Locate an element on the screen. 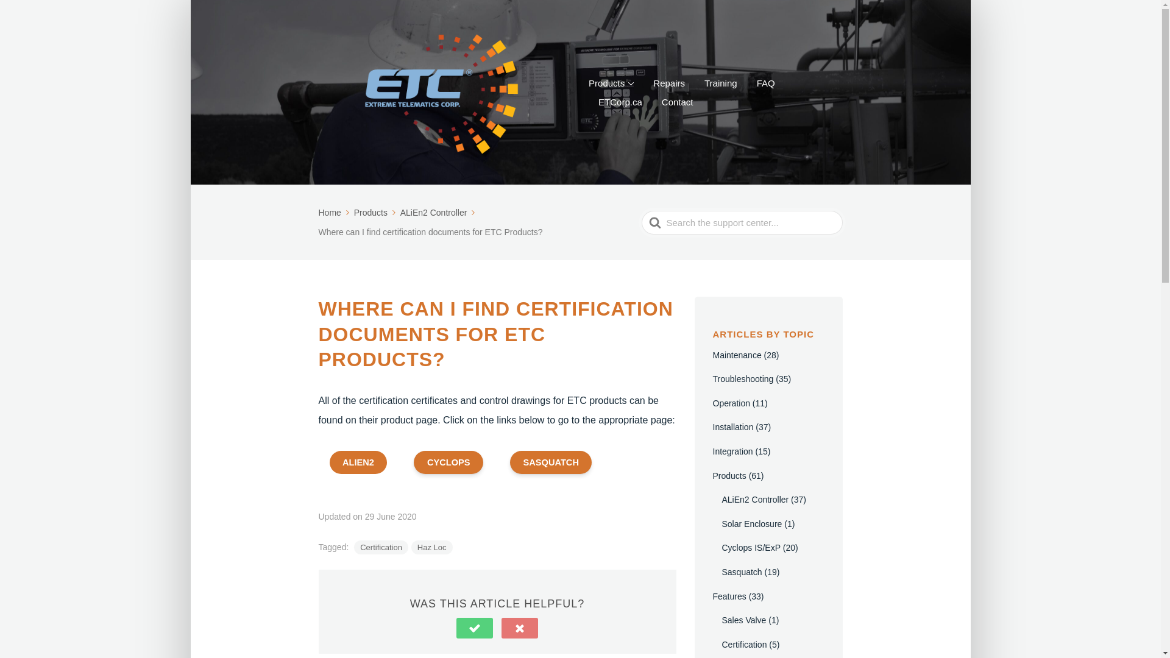 This screenshot has height=658, width=1170. Certification is located at coordinates (381, 547).